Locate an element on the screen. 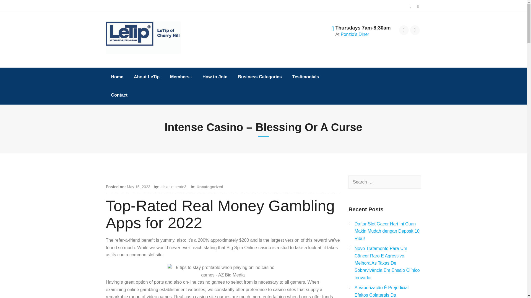 Image resolution: width=531 pixels, height=298 pixels. Home is located at coordinates (117, 77).